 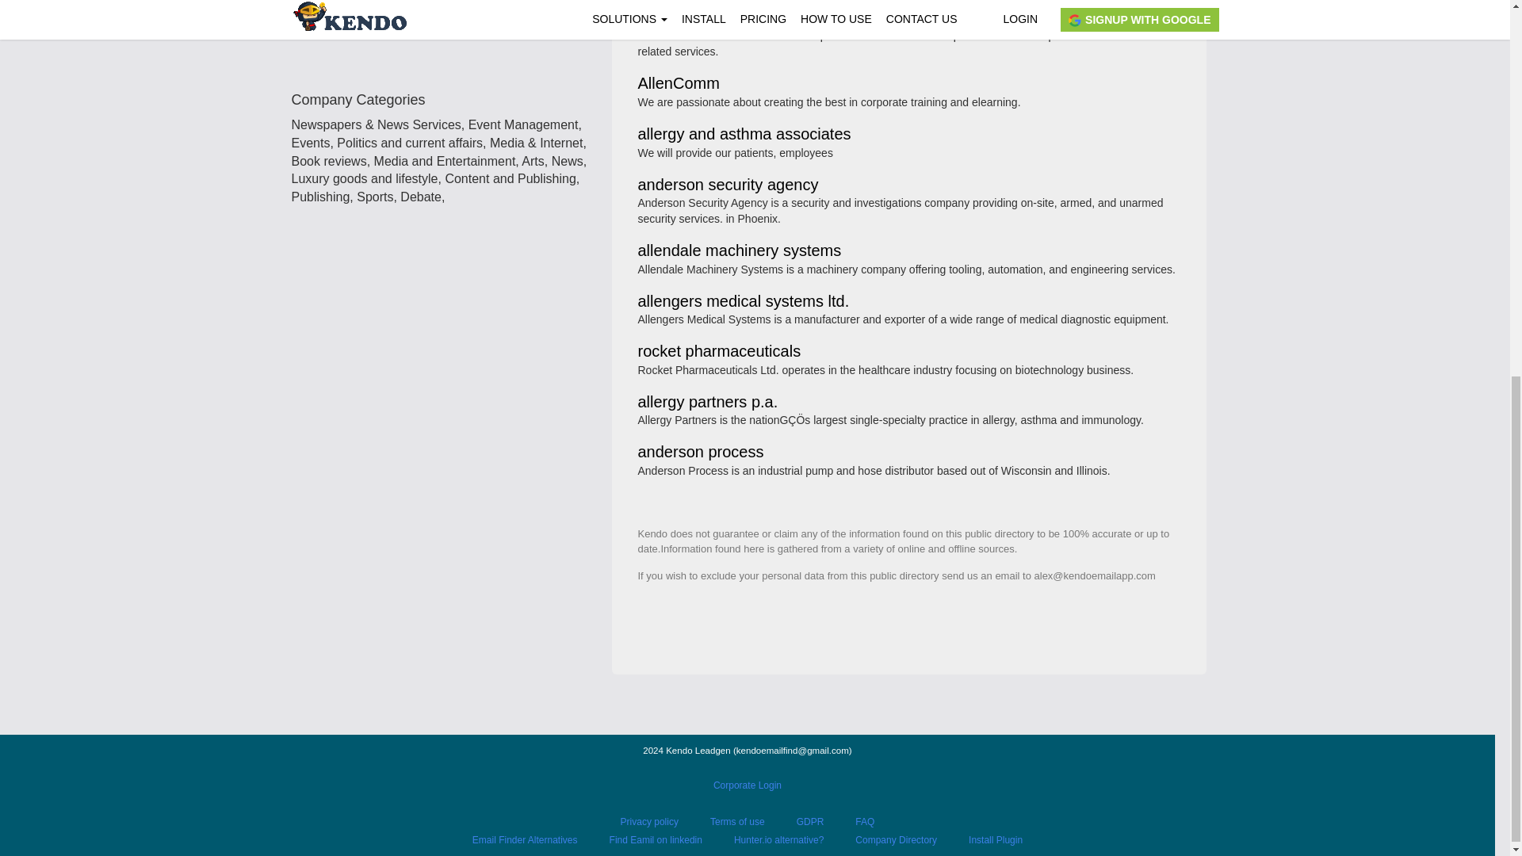 I want to click on allergy and asthma associates, so click(x=744, y=135).